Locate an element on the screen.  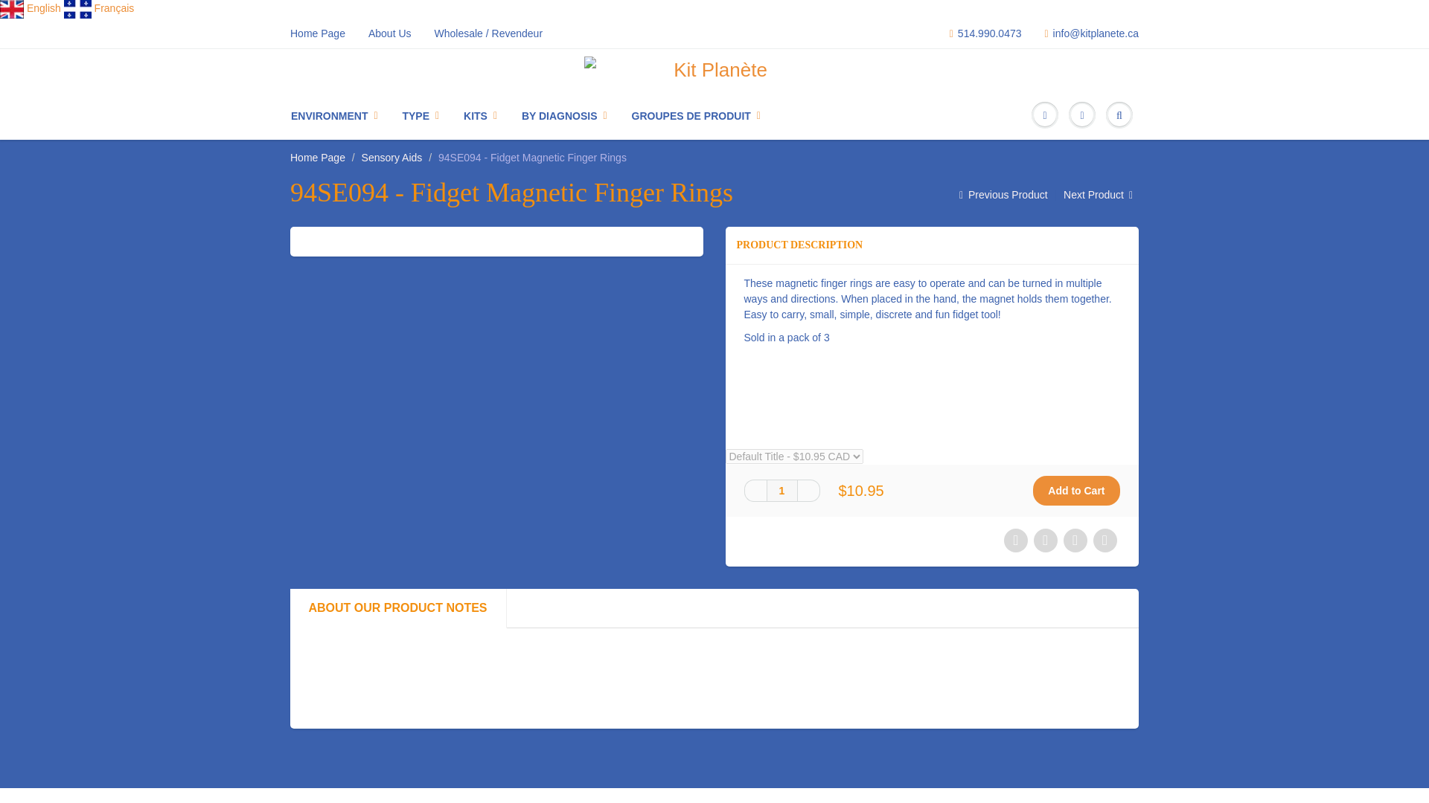
About Us is located at coordinates (384, 33).